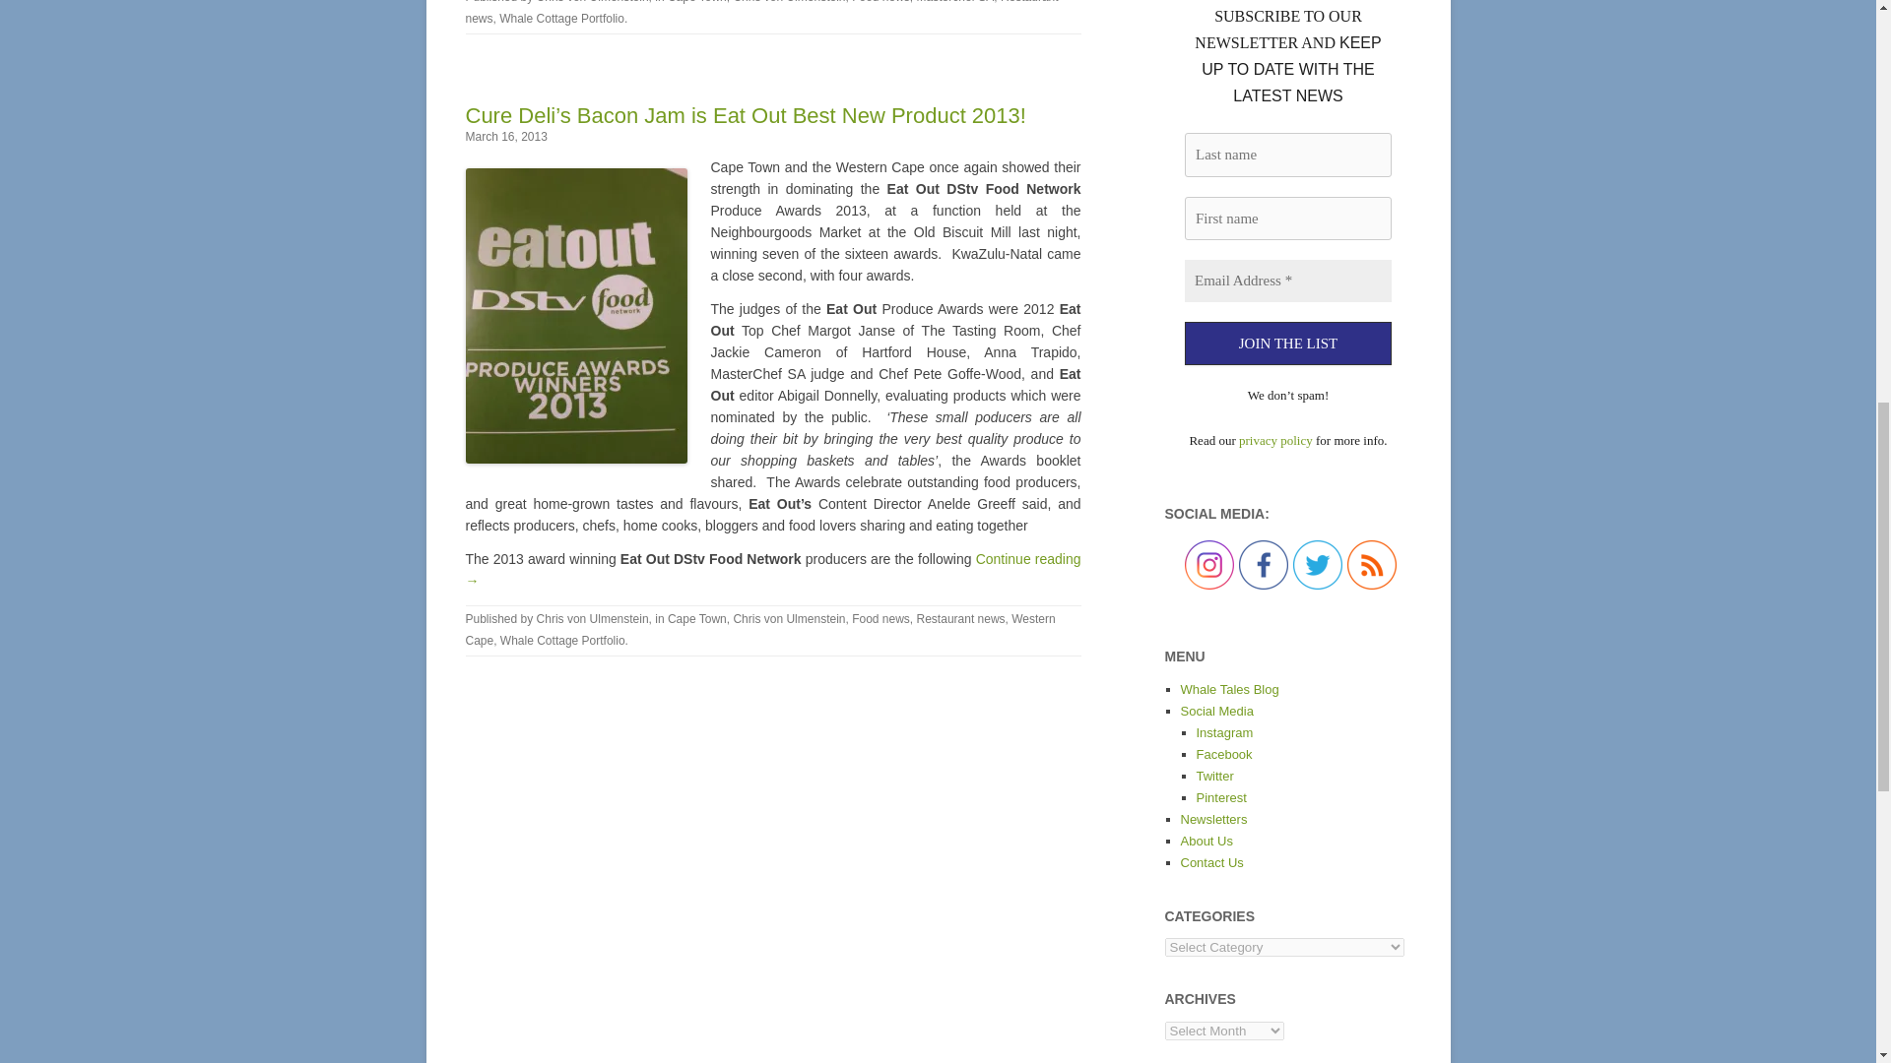 The width and height of the screenshot is (1891, 1063). I want to click on Food news, so click(880, 2).